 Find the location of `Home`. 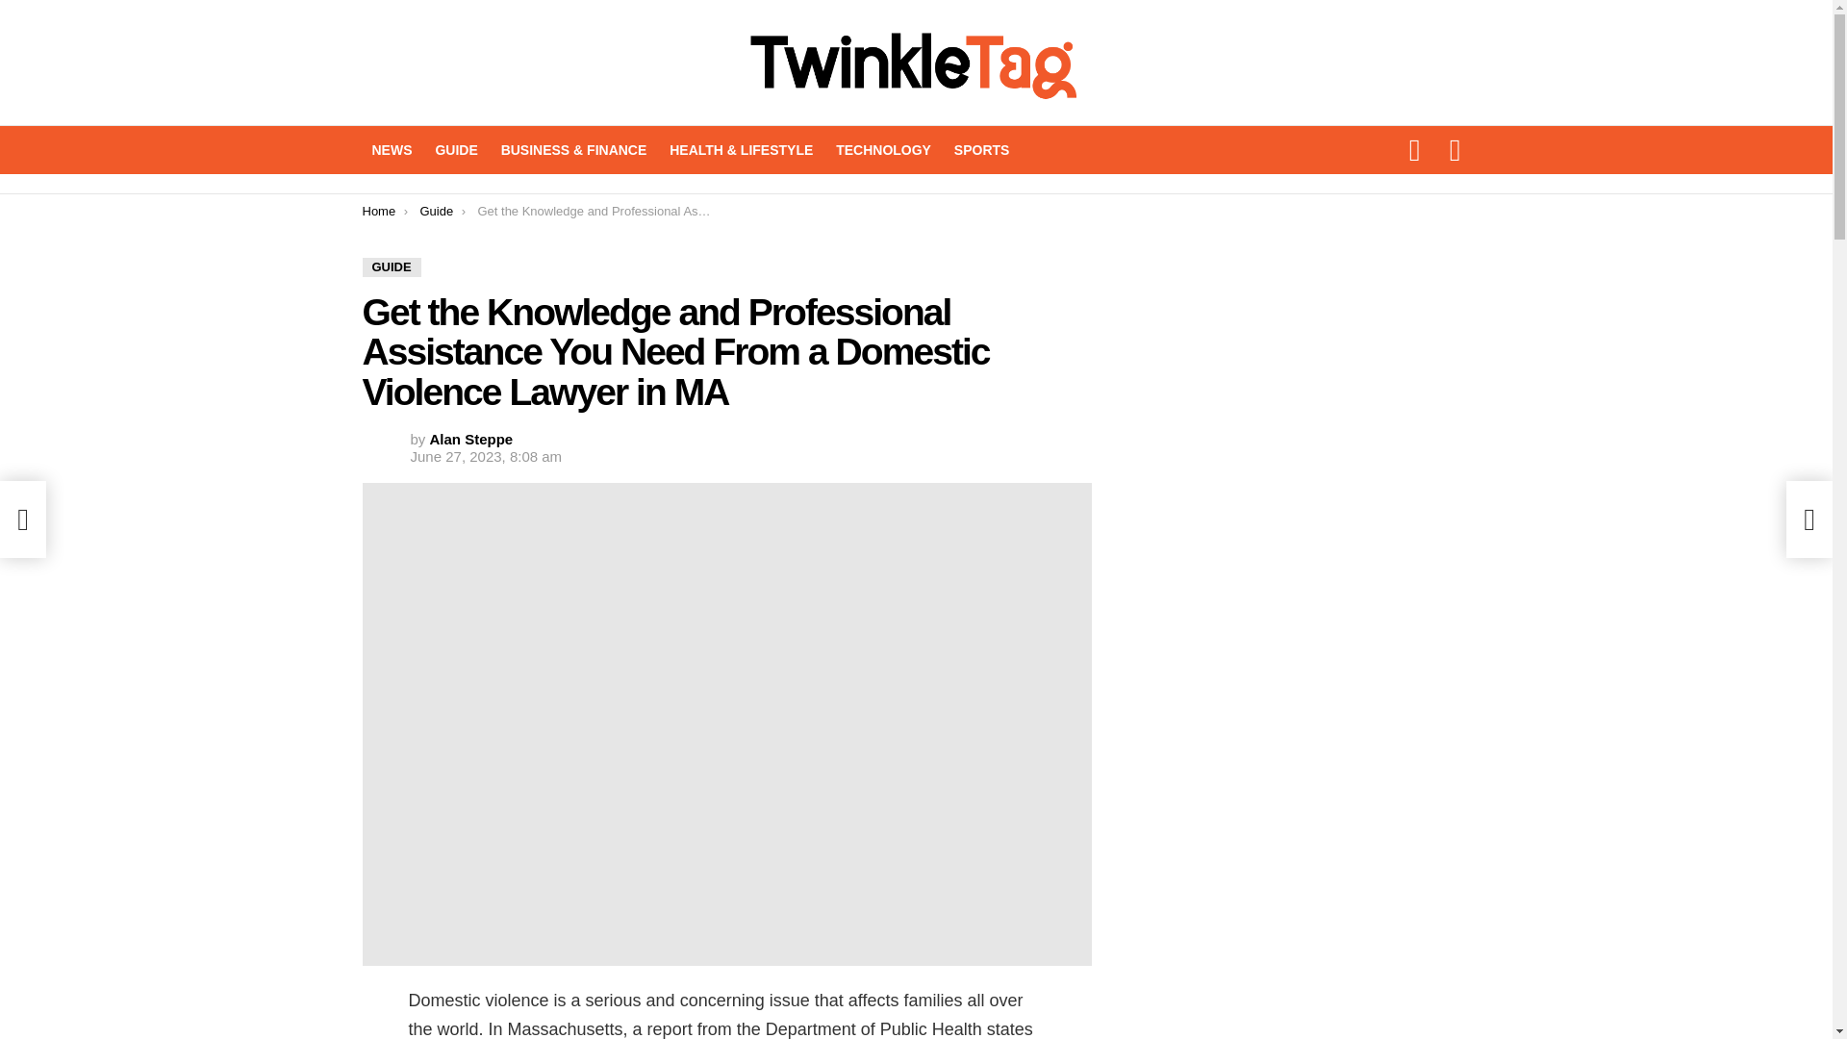

Home is located at coordinates (378, 210).